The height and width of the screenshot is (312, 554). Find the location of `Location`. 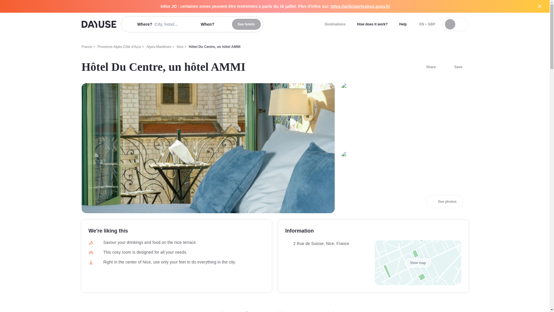

Location is located at coordinates (330, 311).